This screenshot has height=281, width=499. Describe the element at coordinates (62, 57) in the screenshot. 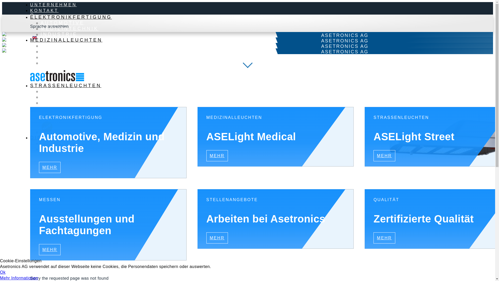

I see `ASELIGHT 70` at that location.